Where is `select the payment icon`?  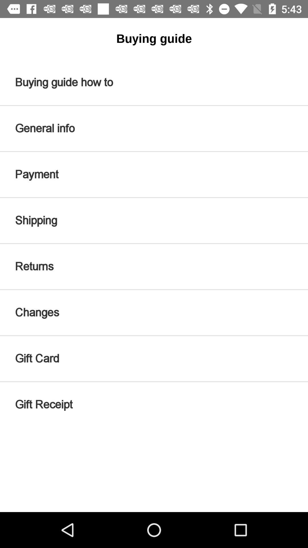
select the payment icon is located at coordinates (154, 174).